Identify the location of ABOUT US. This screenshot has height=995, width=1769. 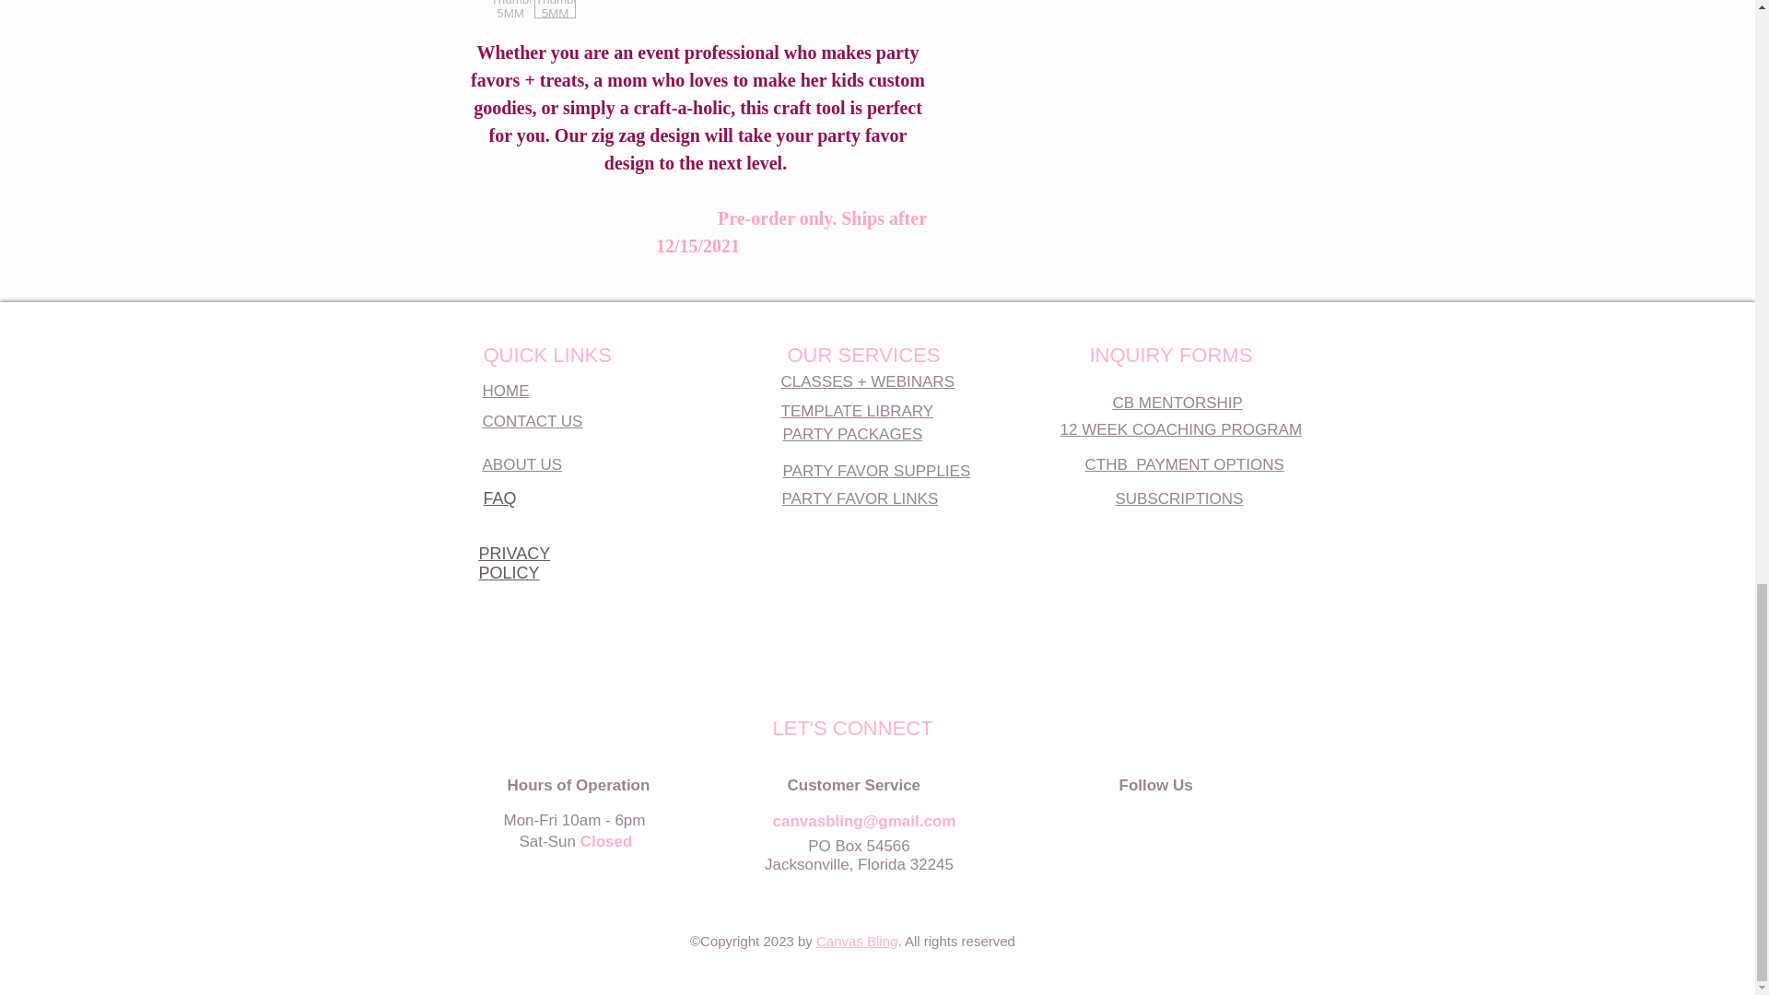
(522, 464).